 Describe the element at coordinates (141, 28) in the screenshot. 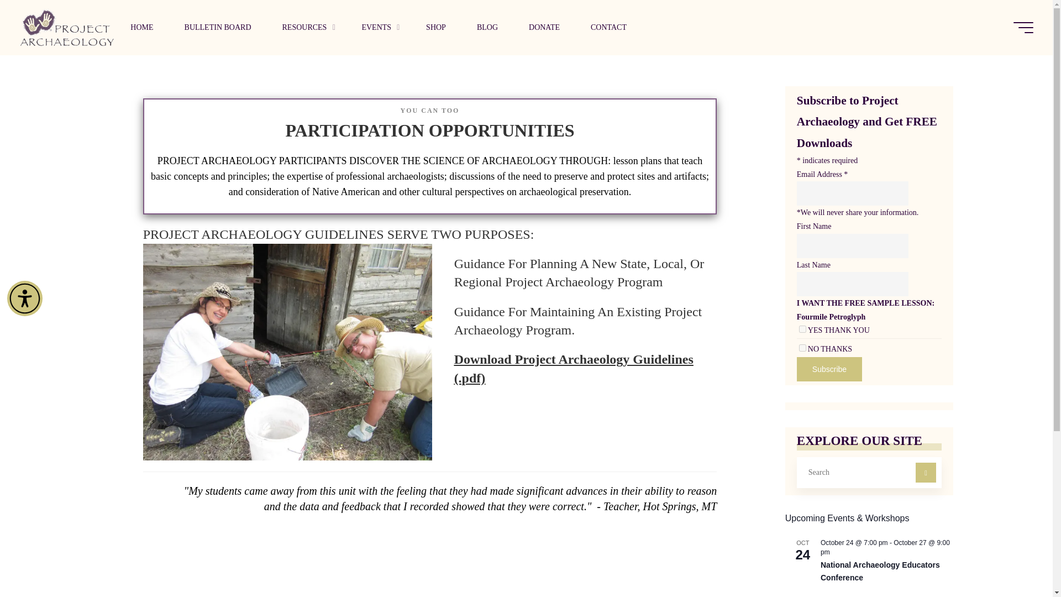

I see `HOME` at that location.